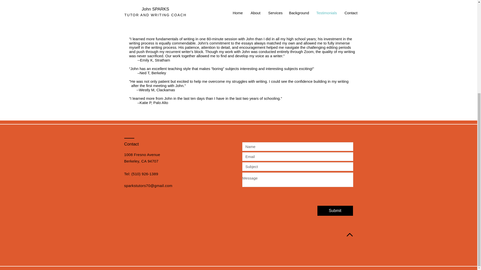  Describe the element at coordinates (335, 210) in the screenshot. I see `Submit` at that location.